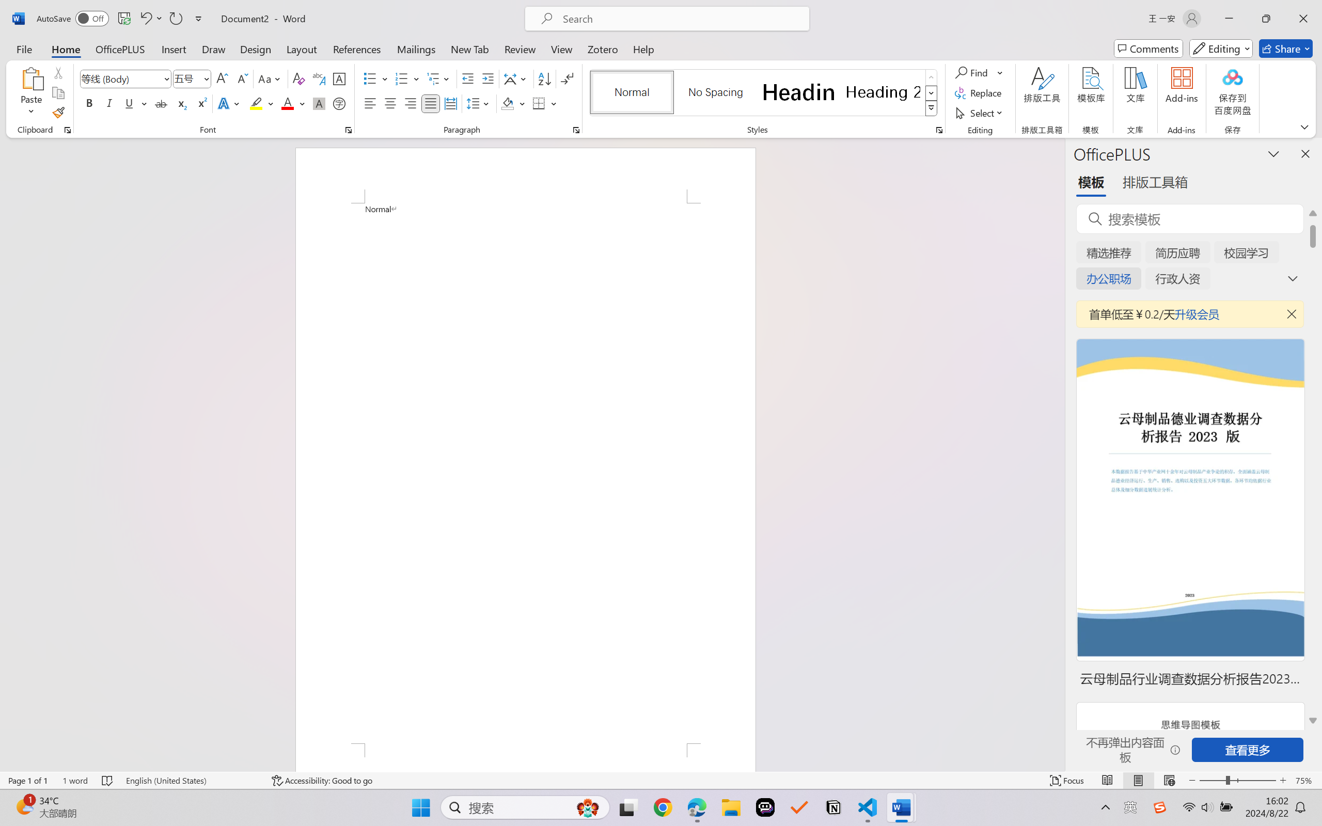 Image resolution: width=1322 pixels, height=826 pixels. What do you see at coordinates (261, 103) in the screenshot?
I see `Text Highlight Color` at bounding box center [261, 103].